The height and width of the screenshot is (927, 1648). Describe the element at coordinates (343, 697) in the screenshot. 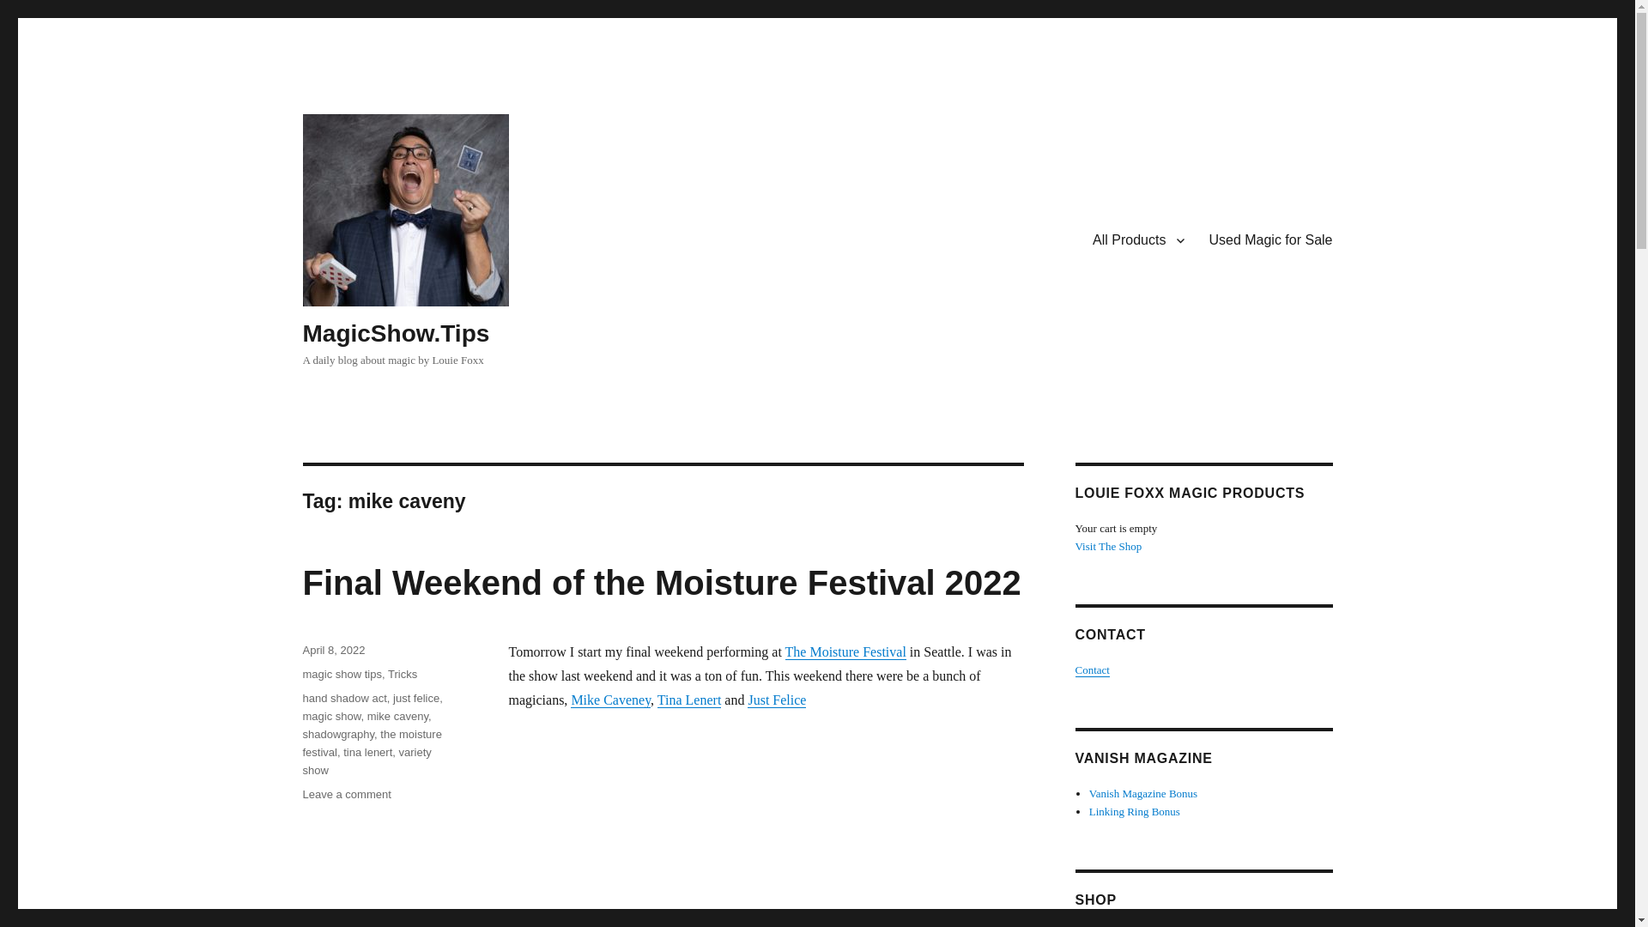

I see `hand shadow act` at that location.